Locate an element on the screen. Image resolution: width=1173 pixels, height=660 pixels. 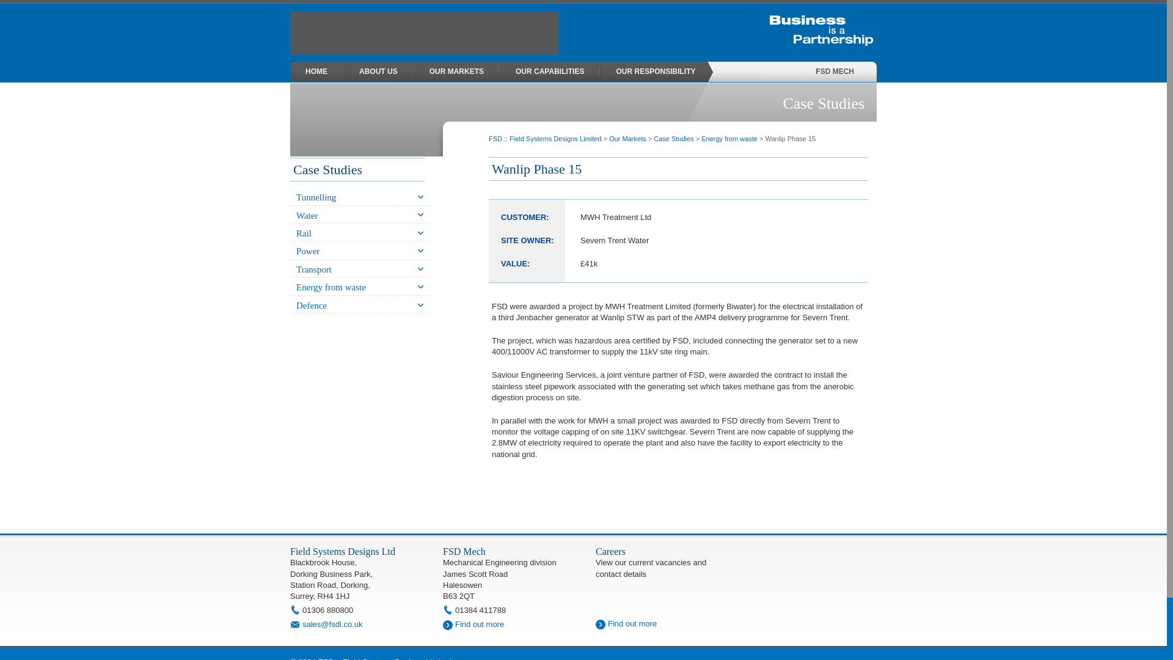
OUR RESPONSIBILITY is located at coordinates (655, 71).